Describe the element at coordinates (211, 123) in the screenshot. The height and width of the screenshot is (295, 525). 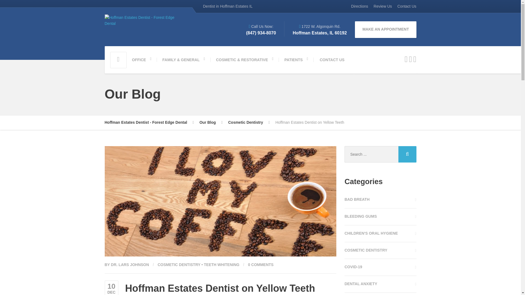
I see `Our Blog` at that location.